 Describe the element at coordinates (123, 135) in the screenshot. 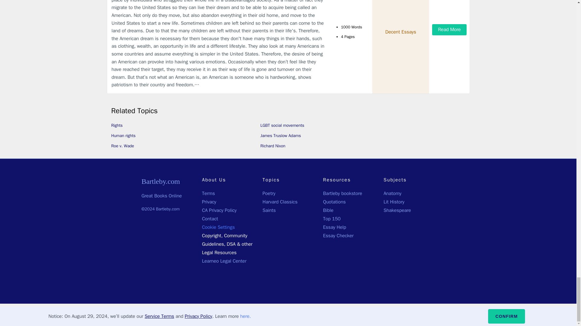

I see `Human rights` at that location.